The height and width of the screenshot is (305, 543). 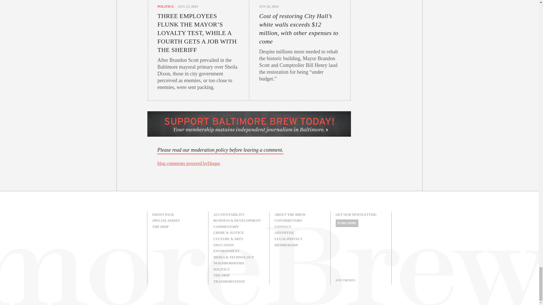 What do you see at coordinates (178, 226) in the screenshot?
I see `THE DRIP` at bounding box center [178, 226].